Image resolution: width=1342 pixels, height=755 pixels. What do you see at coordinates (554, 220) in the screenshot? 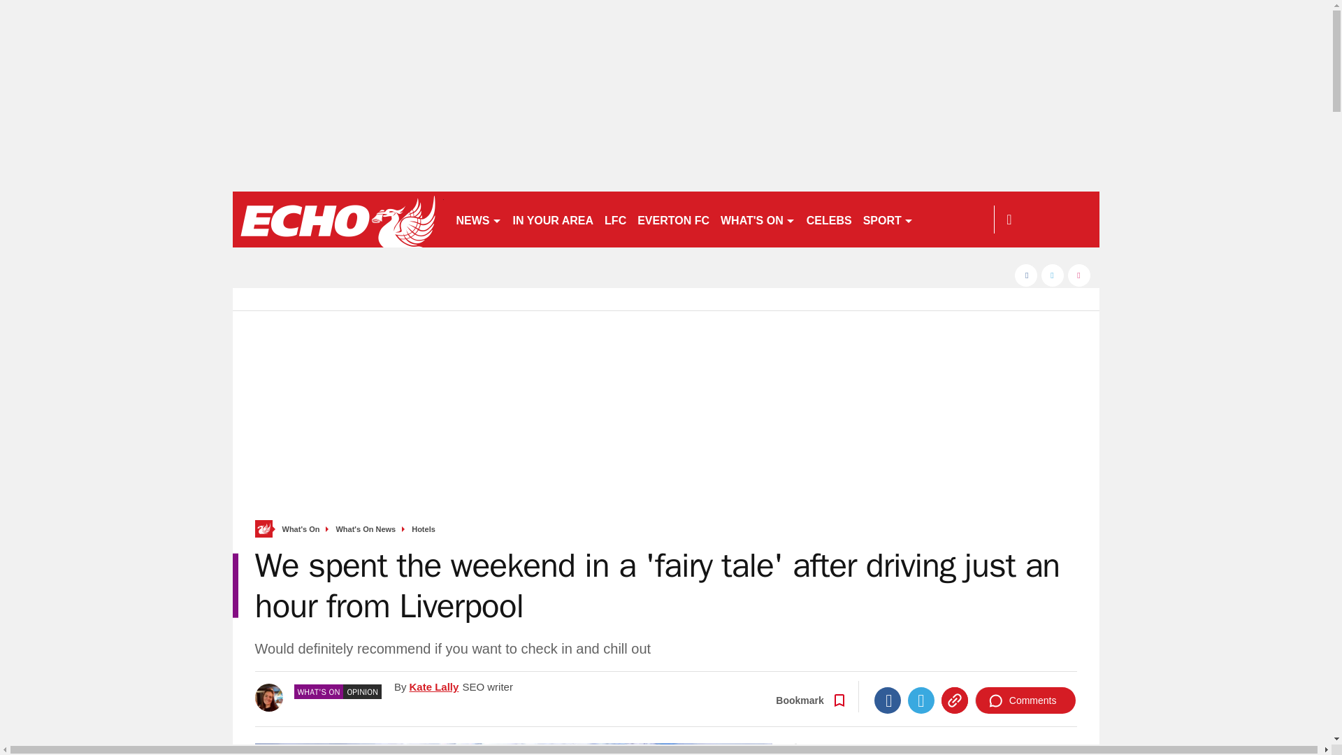
I see `IN YOUR AREA` at bounding box center [554, 220].